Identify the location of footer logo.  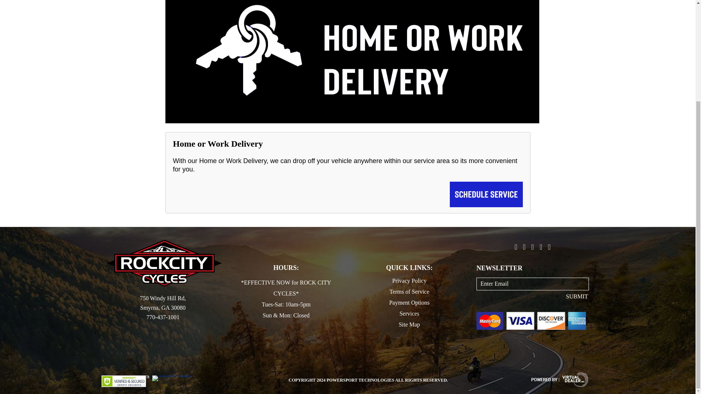
(164, 263).